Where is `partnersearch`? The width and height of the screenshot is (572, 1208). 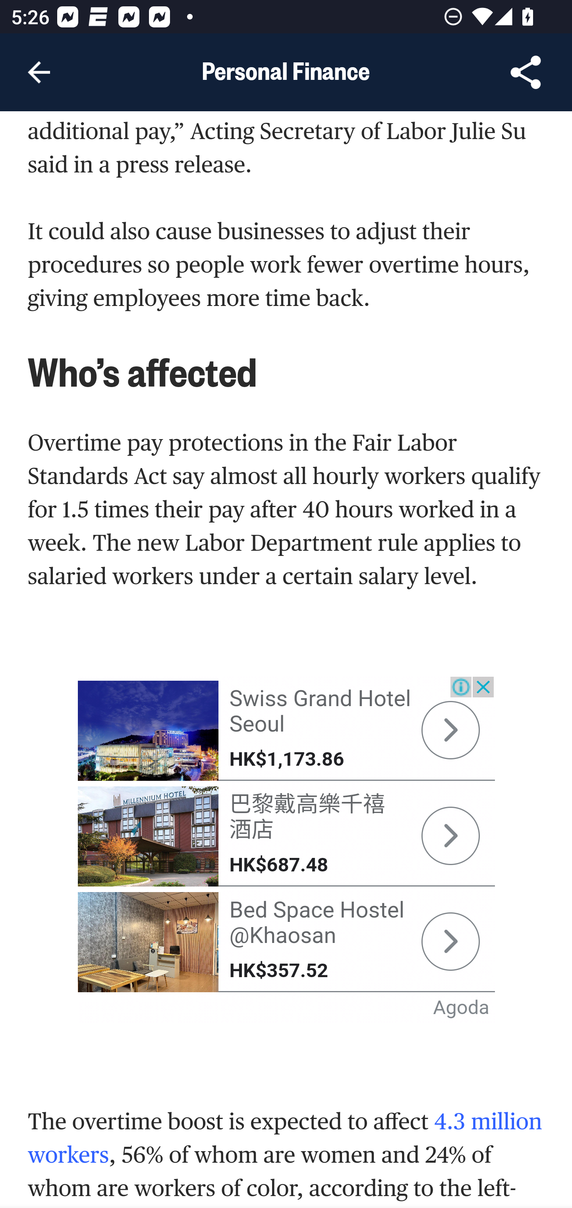 partnersearch is located at coordinates (450, 836).